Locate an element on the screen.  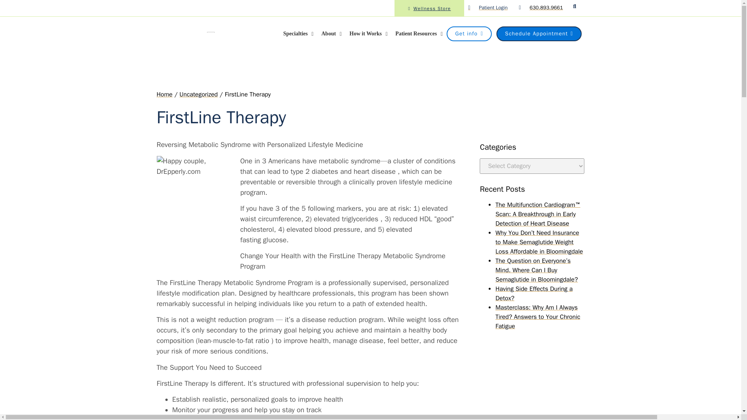
Specialties is located at coordinates (298, 33).